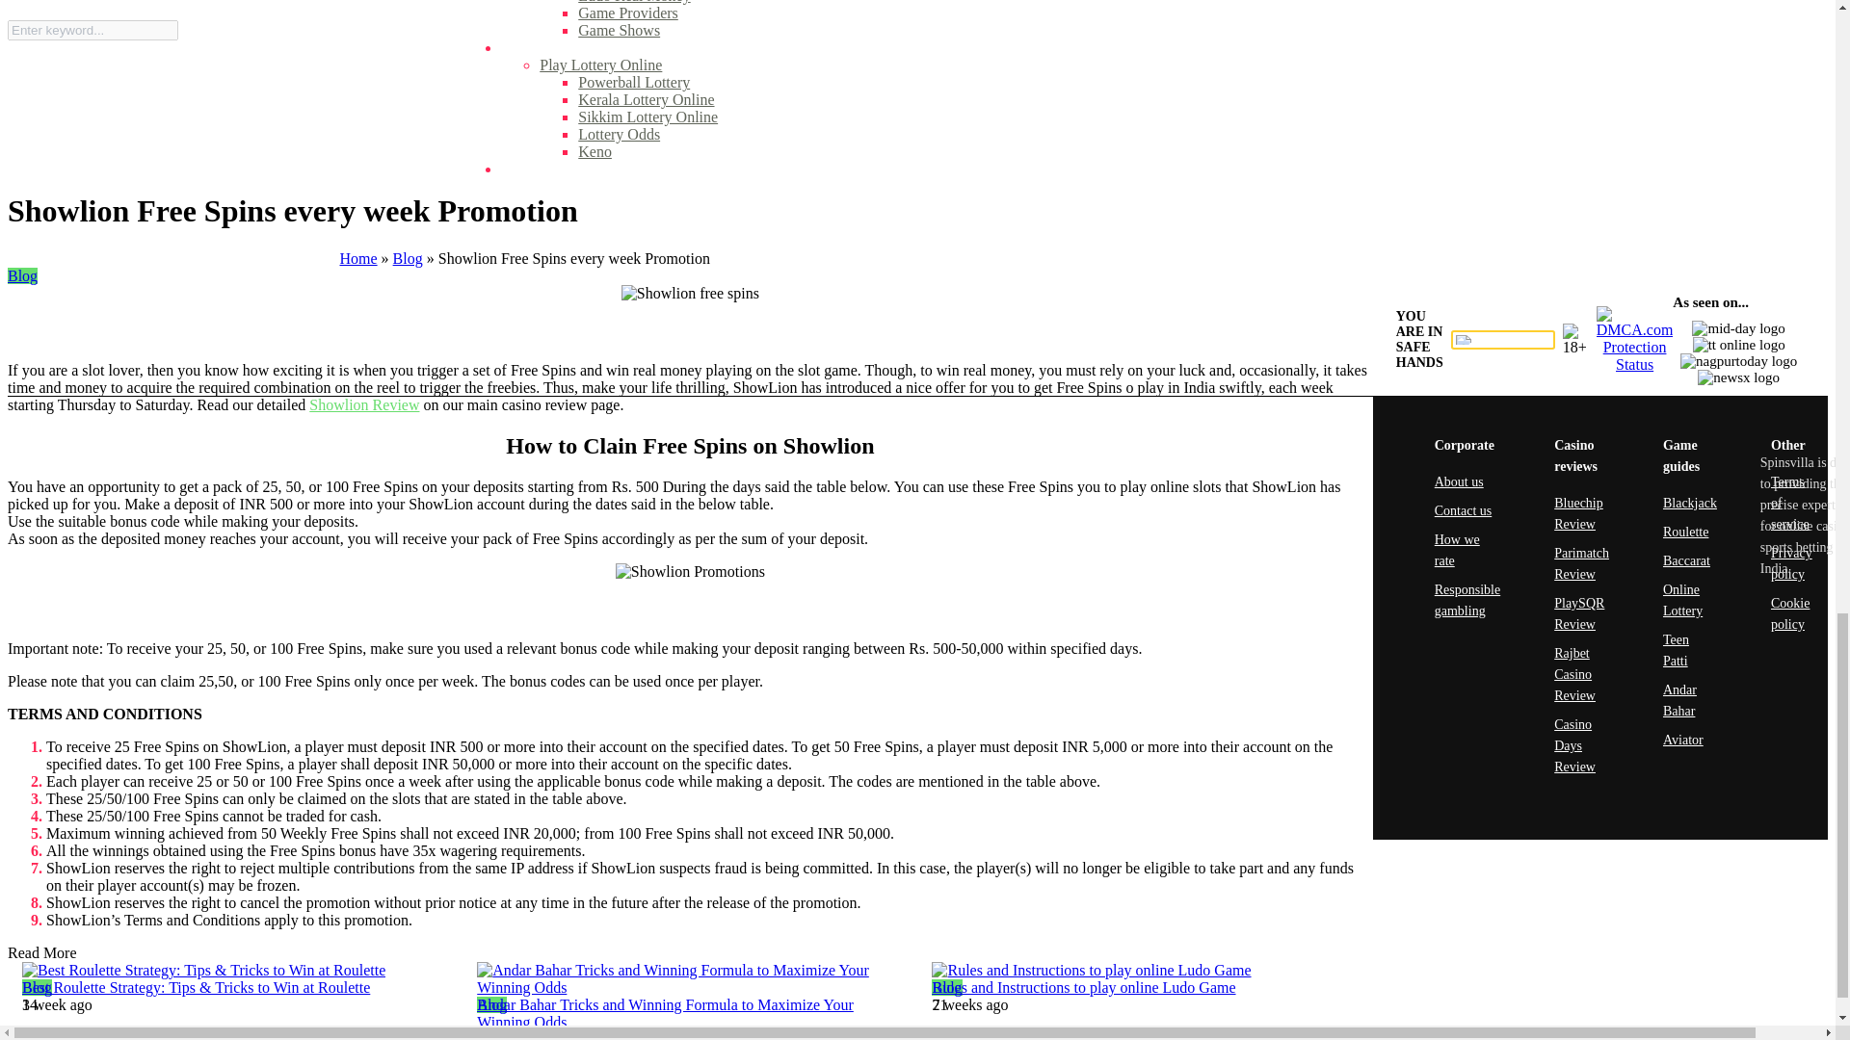 This screenshot has width=1850, height=1040. What do you see at coordinates (1083, 987) in the screenshot?
I see `Rules and Instructions to play online Ludo Game` at bounding box center [1083, 987].